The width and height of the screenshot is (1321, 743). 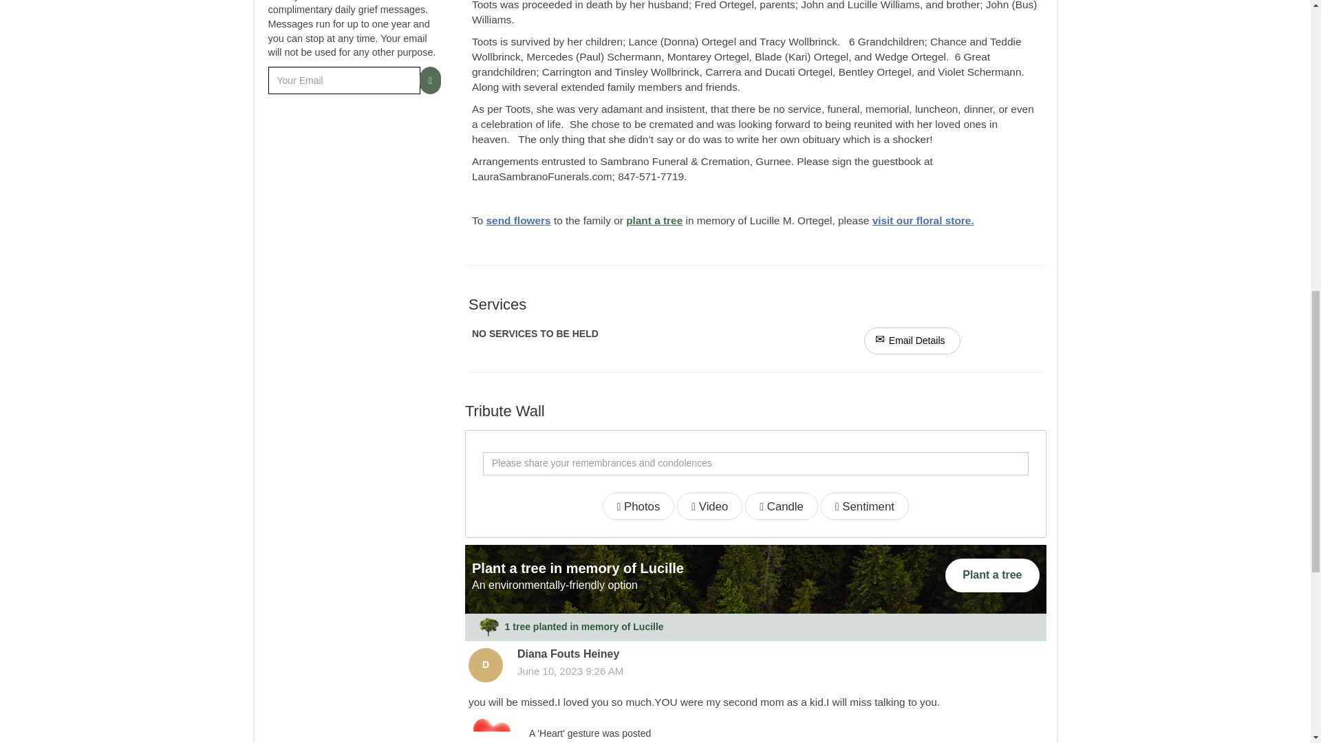 What do you see at coordinates (992, 575) in the screenshot?
I see `Plant a tree` at bounding box center [992, 575].